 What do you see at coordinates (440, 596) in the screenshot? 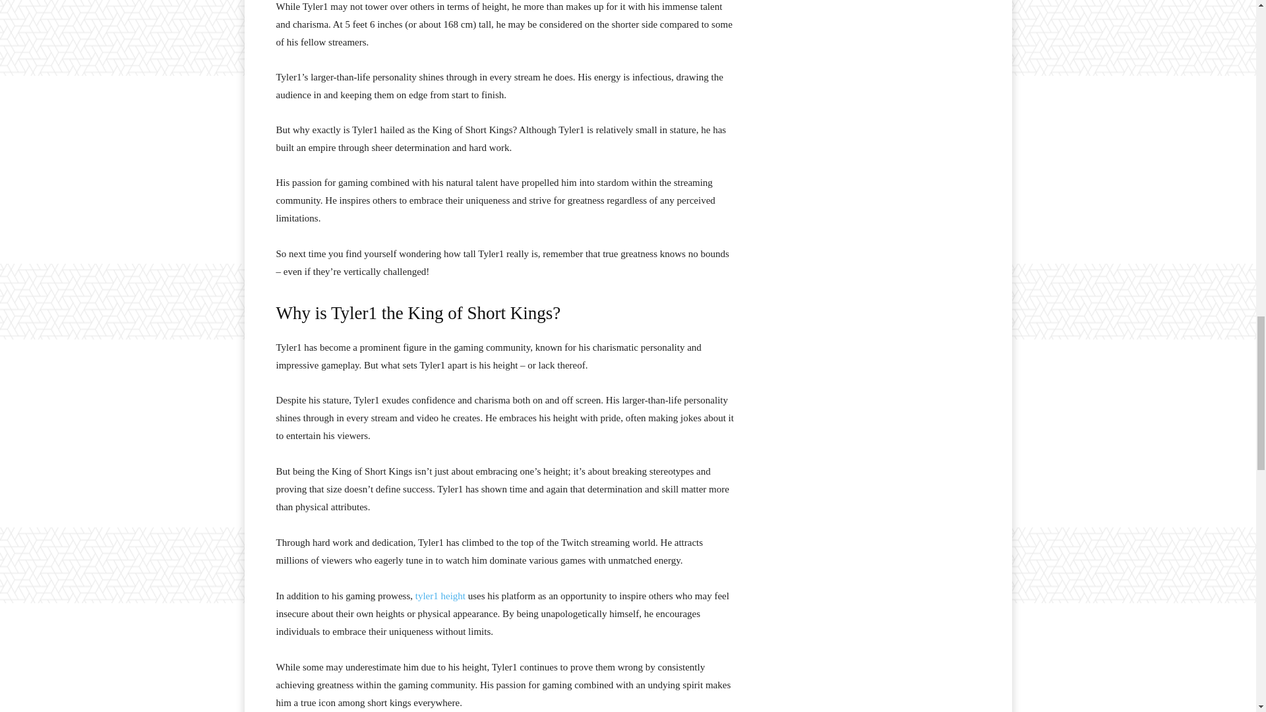
I see `tyler1 height` at bounding box center [440, 596].